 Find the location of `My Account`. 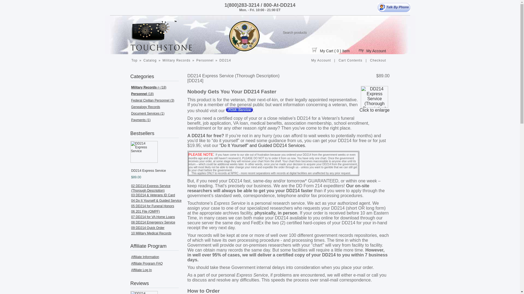

My Account is located at coordinates (321, 60).